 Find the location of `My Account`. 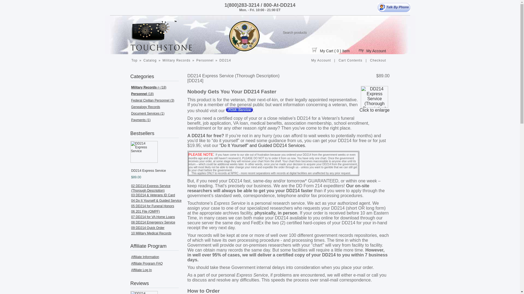

My Account is located at coordinates (321, 60).